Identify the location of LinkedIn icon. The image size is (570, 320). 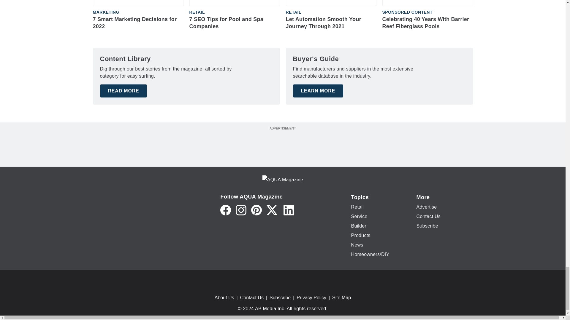
(289, 210).